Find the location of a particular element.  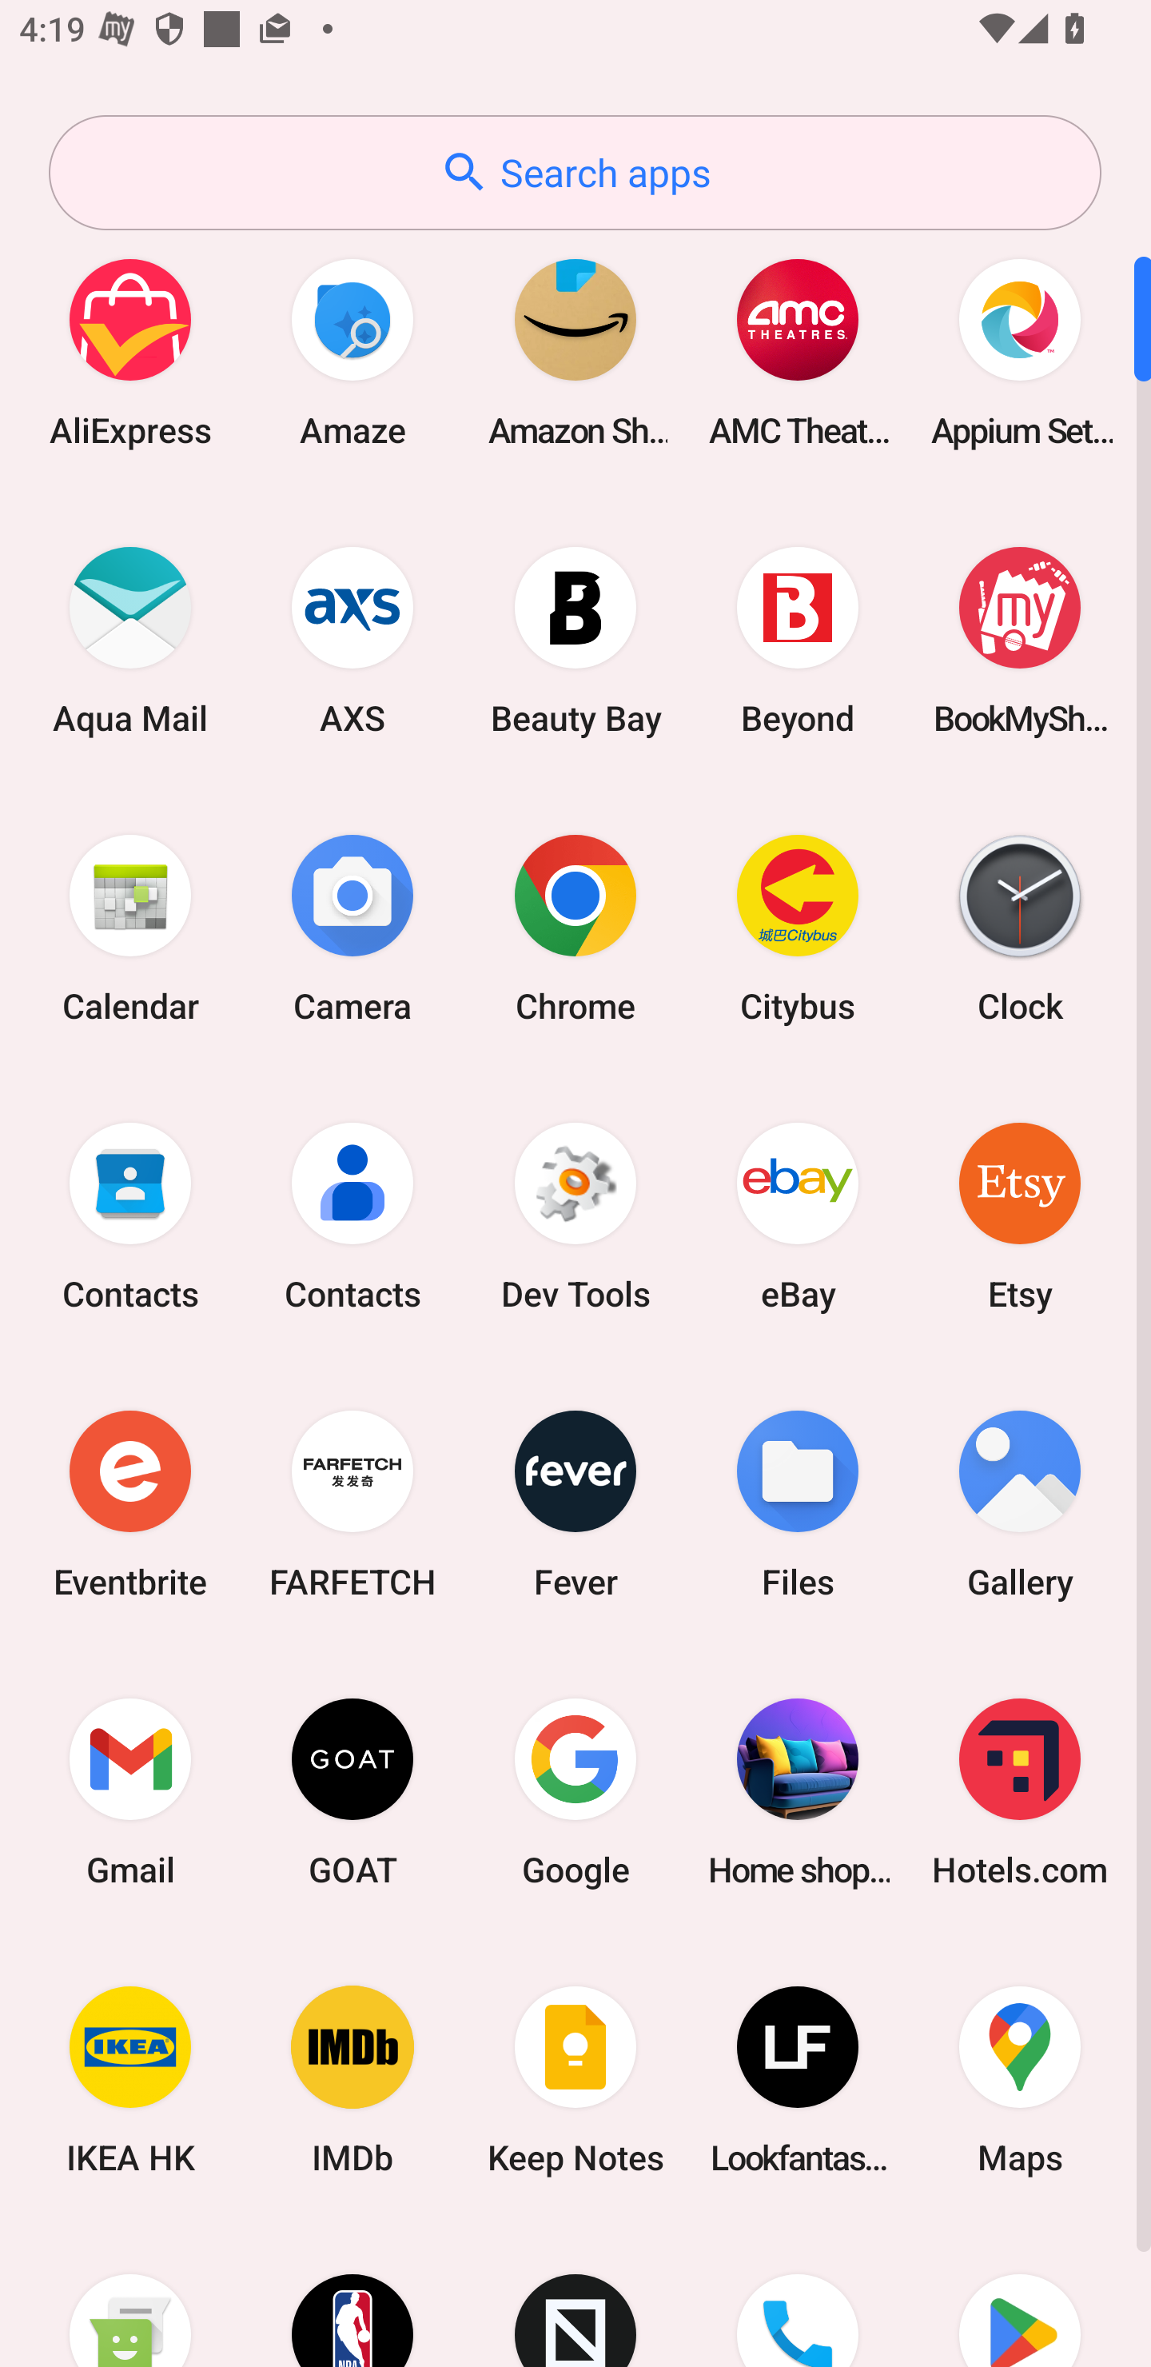

Aqua Mail is located at coordinates (130, 640).